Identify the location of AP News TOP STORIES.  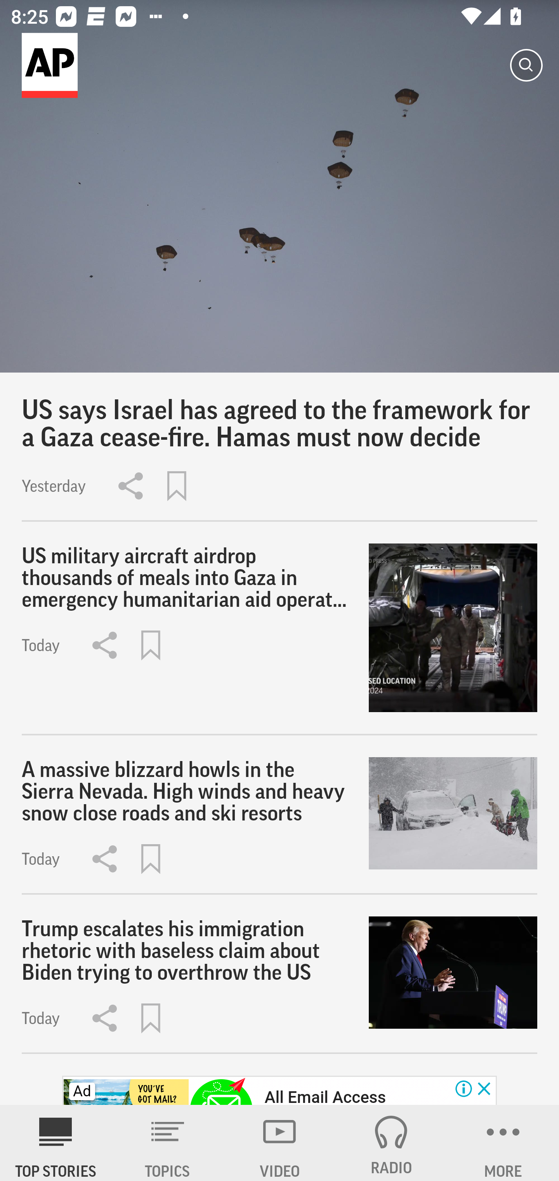
(56, 1143).